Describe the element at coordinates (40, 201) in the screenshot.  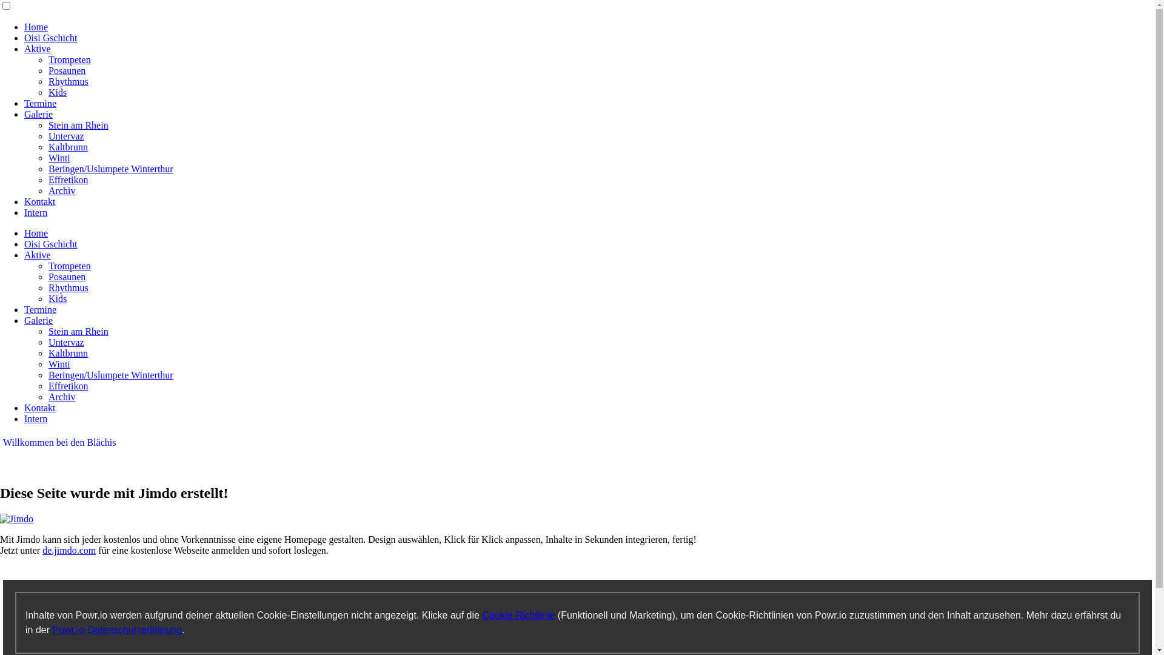
I see `Kontakt` at that location.